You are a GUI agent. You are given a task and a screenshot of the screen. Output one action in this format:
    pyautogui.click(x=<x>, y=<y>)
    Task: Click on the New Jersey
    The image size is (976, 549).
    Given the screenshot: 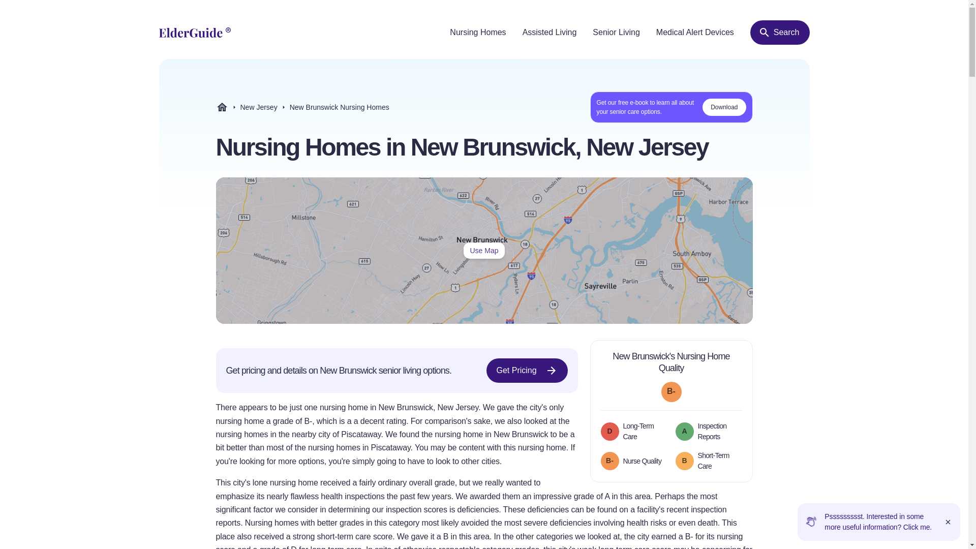 What is the action you would take?
    pyautogui.click(x=258, y=107)
    